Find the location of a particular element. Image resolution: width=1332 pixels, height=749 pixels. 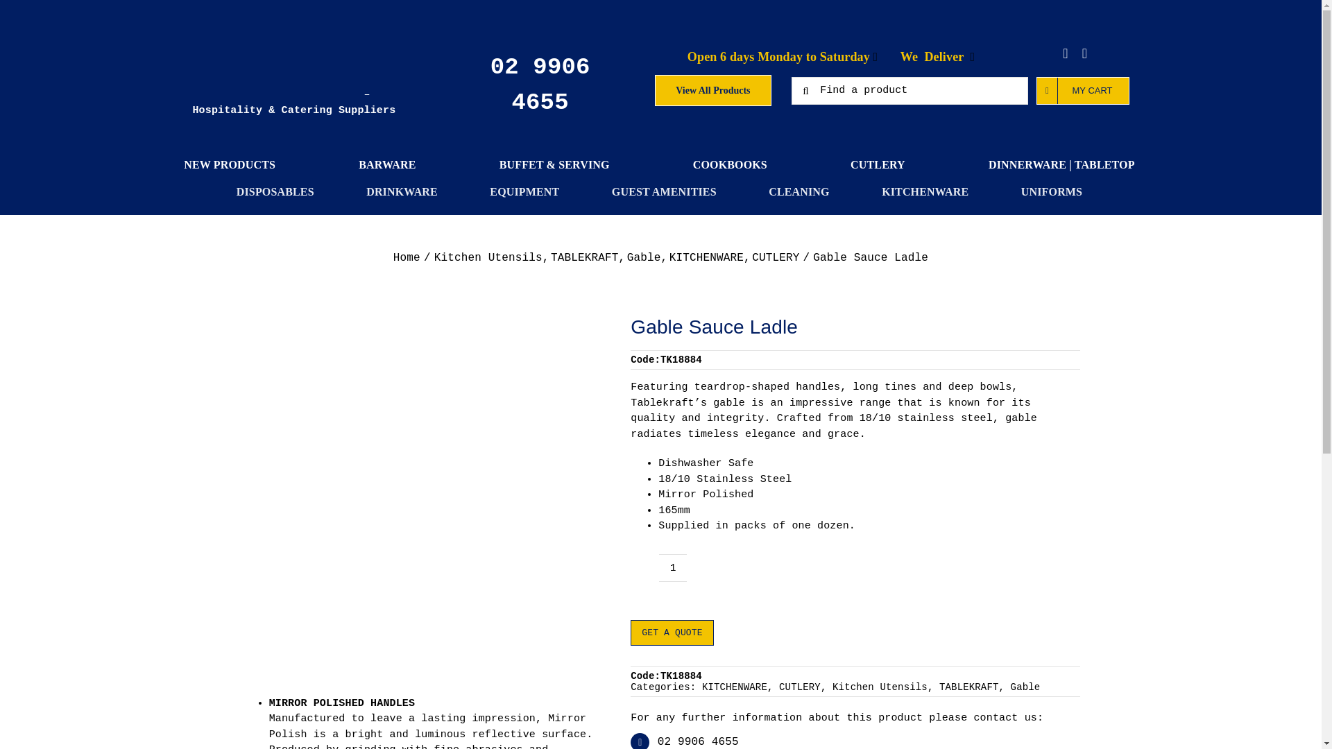

View All Products is located at coordinates (713, 90).